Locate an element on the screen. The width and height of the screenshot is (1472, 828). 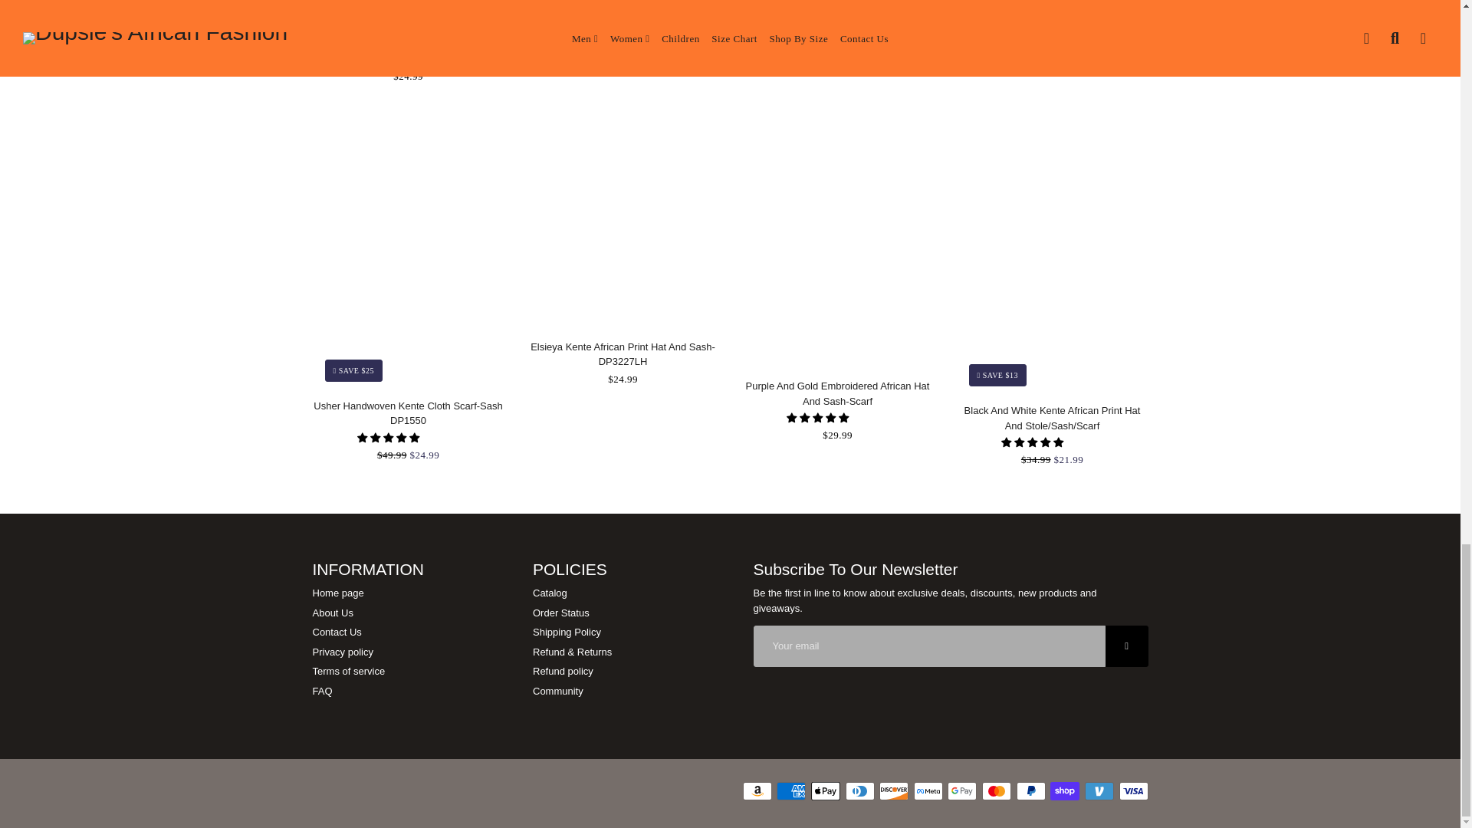
Amazon is located at coordinates (757, 791).